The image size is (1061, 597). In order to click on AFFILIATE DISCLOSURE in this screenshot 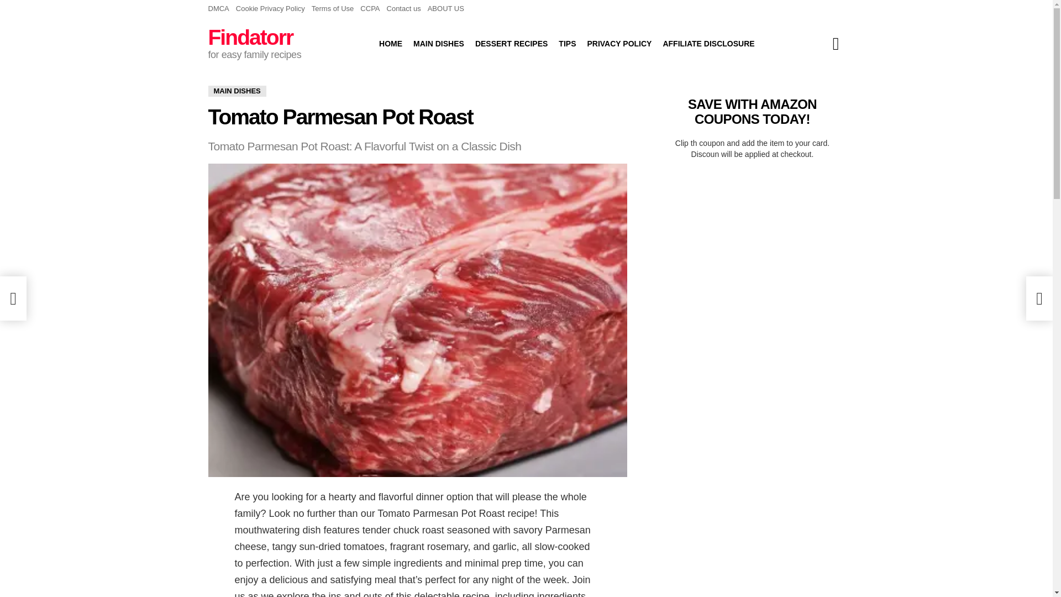, I will do `click(708, 43)`.